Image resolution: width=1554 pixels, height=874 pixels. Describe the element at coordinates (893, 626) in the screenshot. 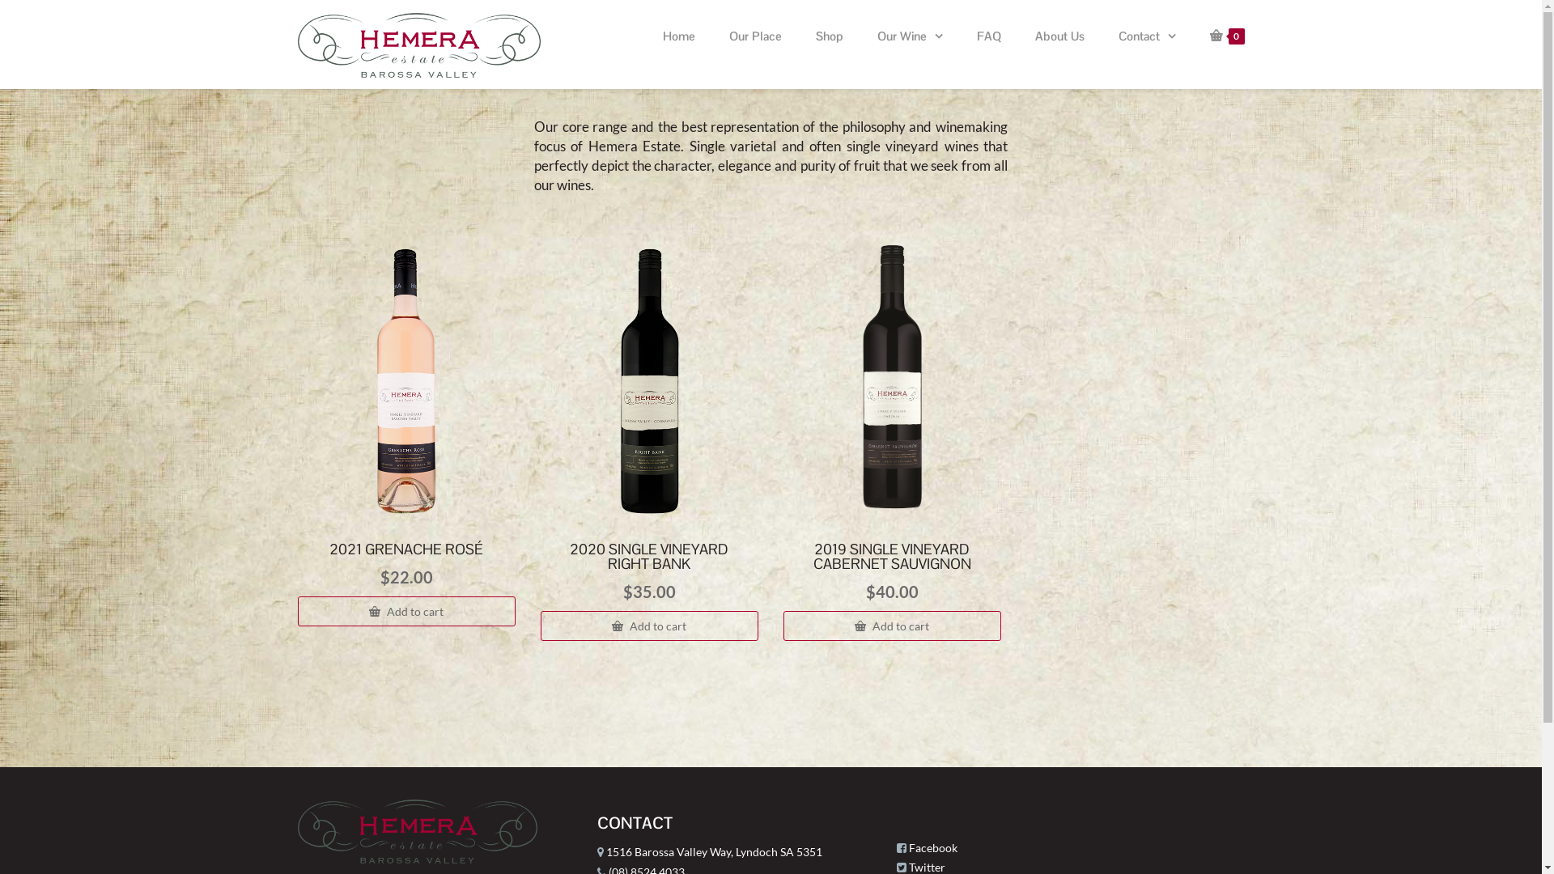

I see `Add to cart` at that location.